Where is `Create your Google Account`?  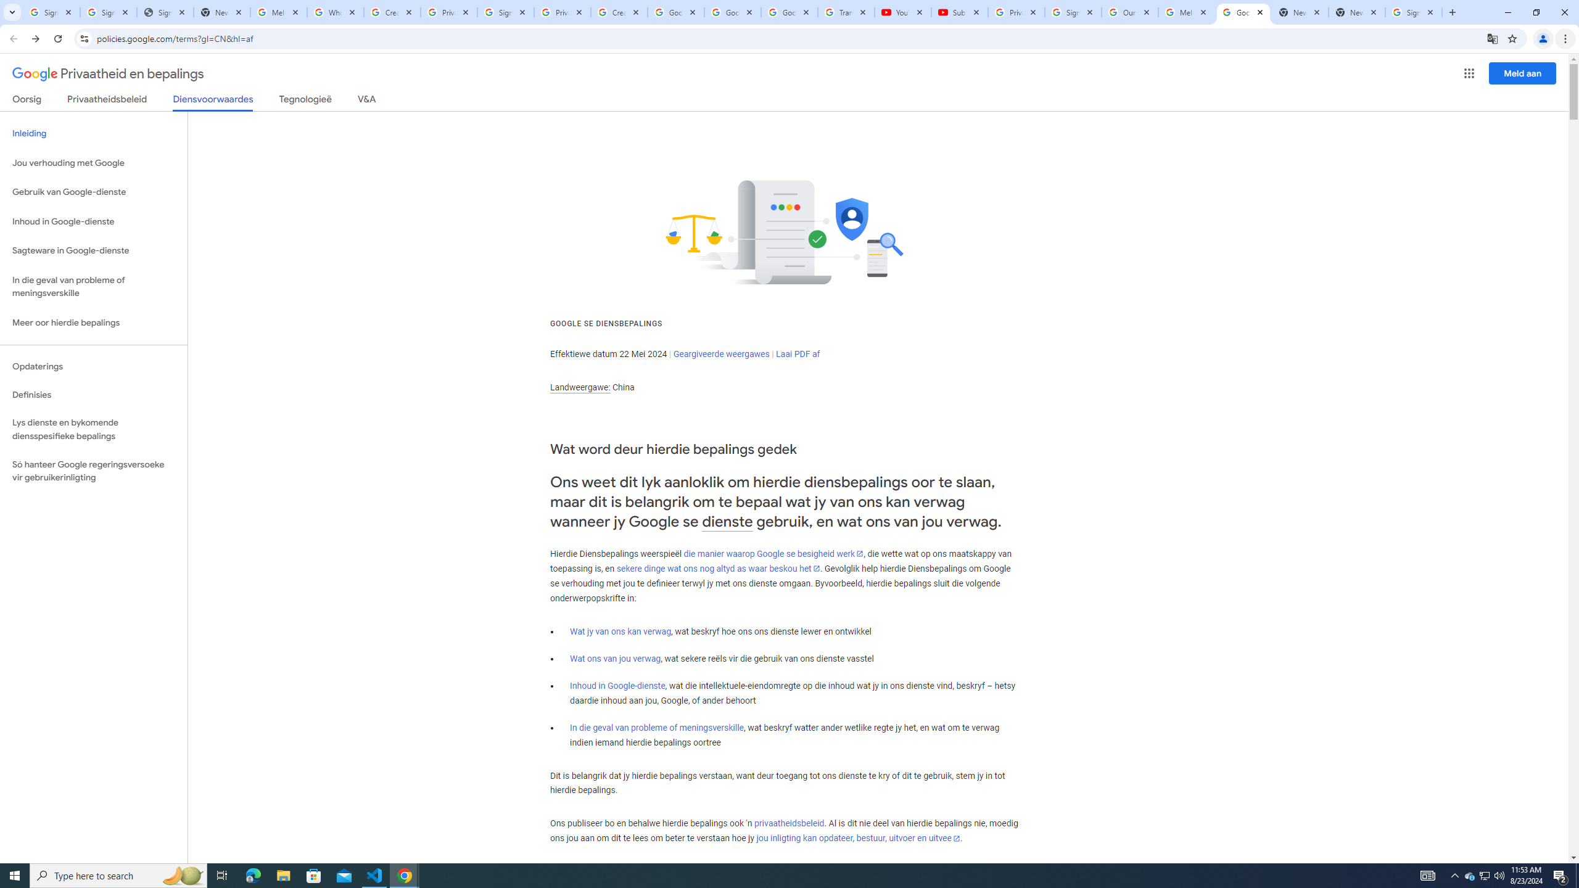 Create your Google Account is located at coordinates (392, 12).